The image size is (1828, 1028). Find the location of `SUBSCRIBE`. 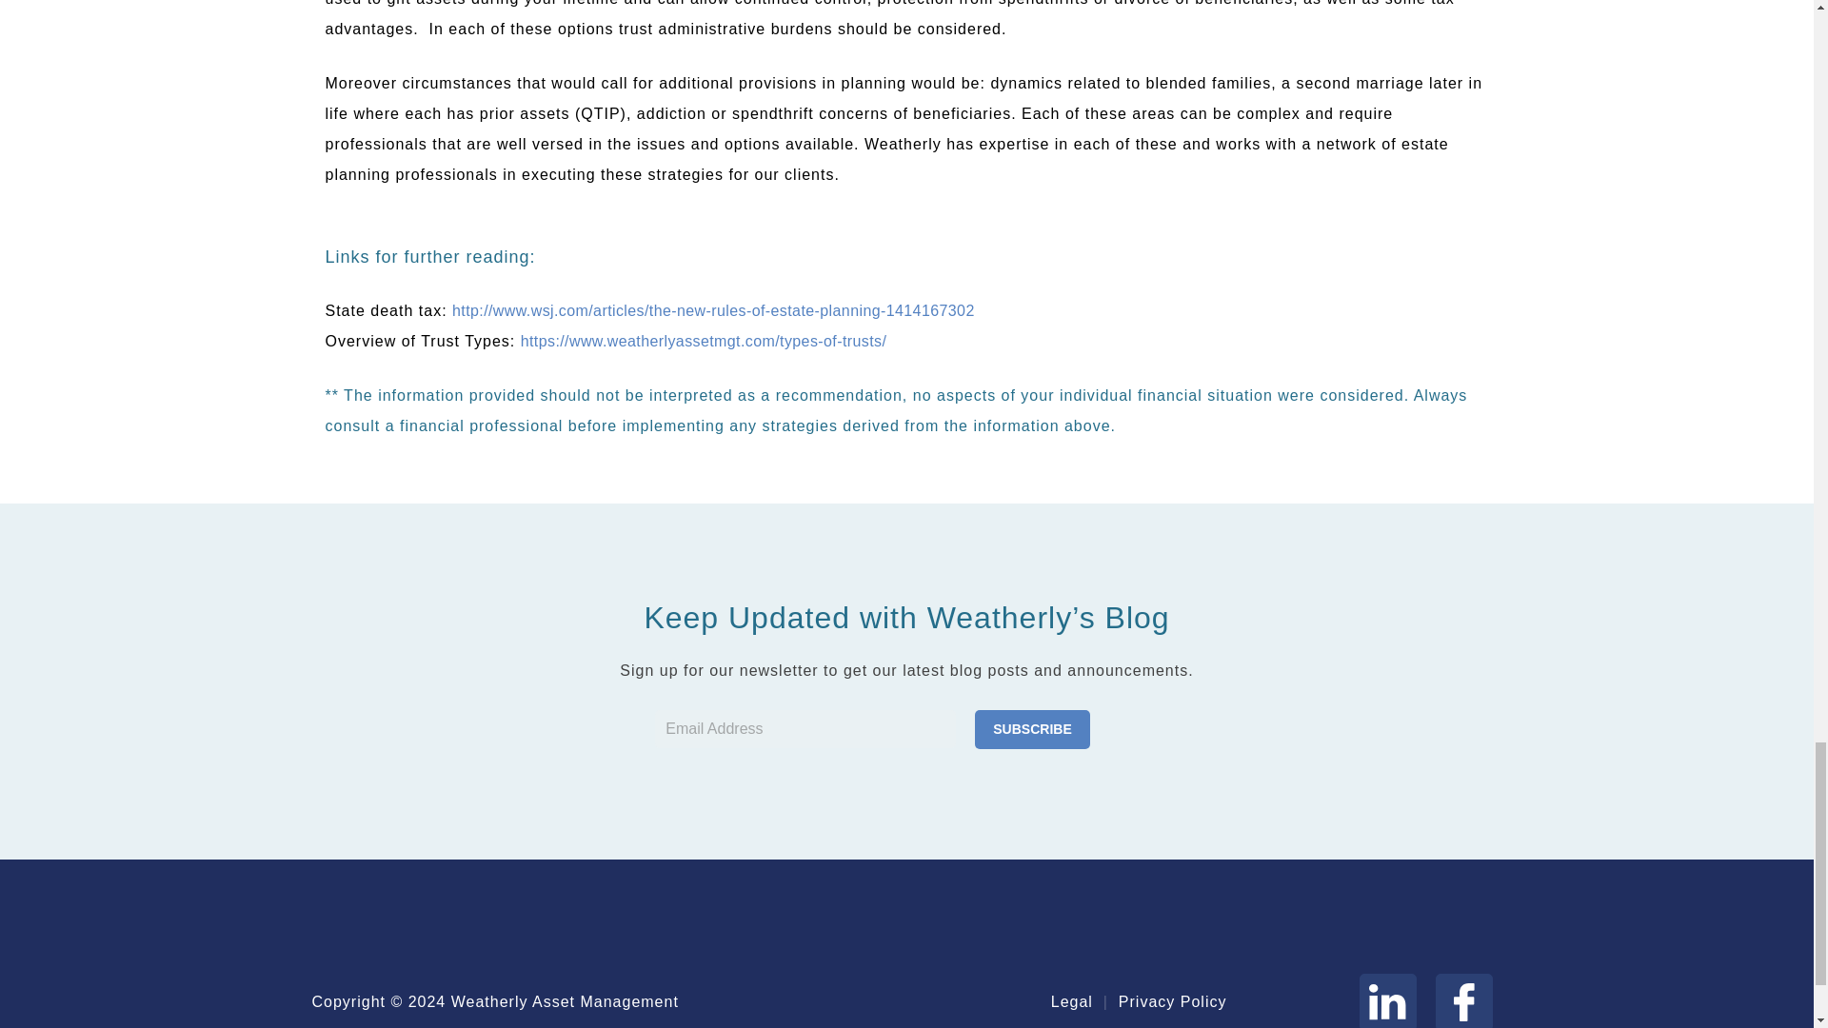

SUBSCRIBE is located at coordinates (1032, 729).